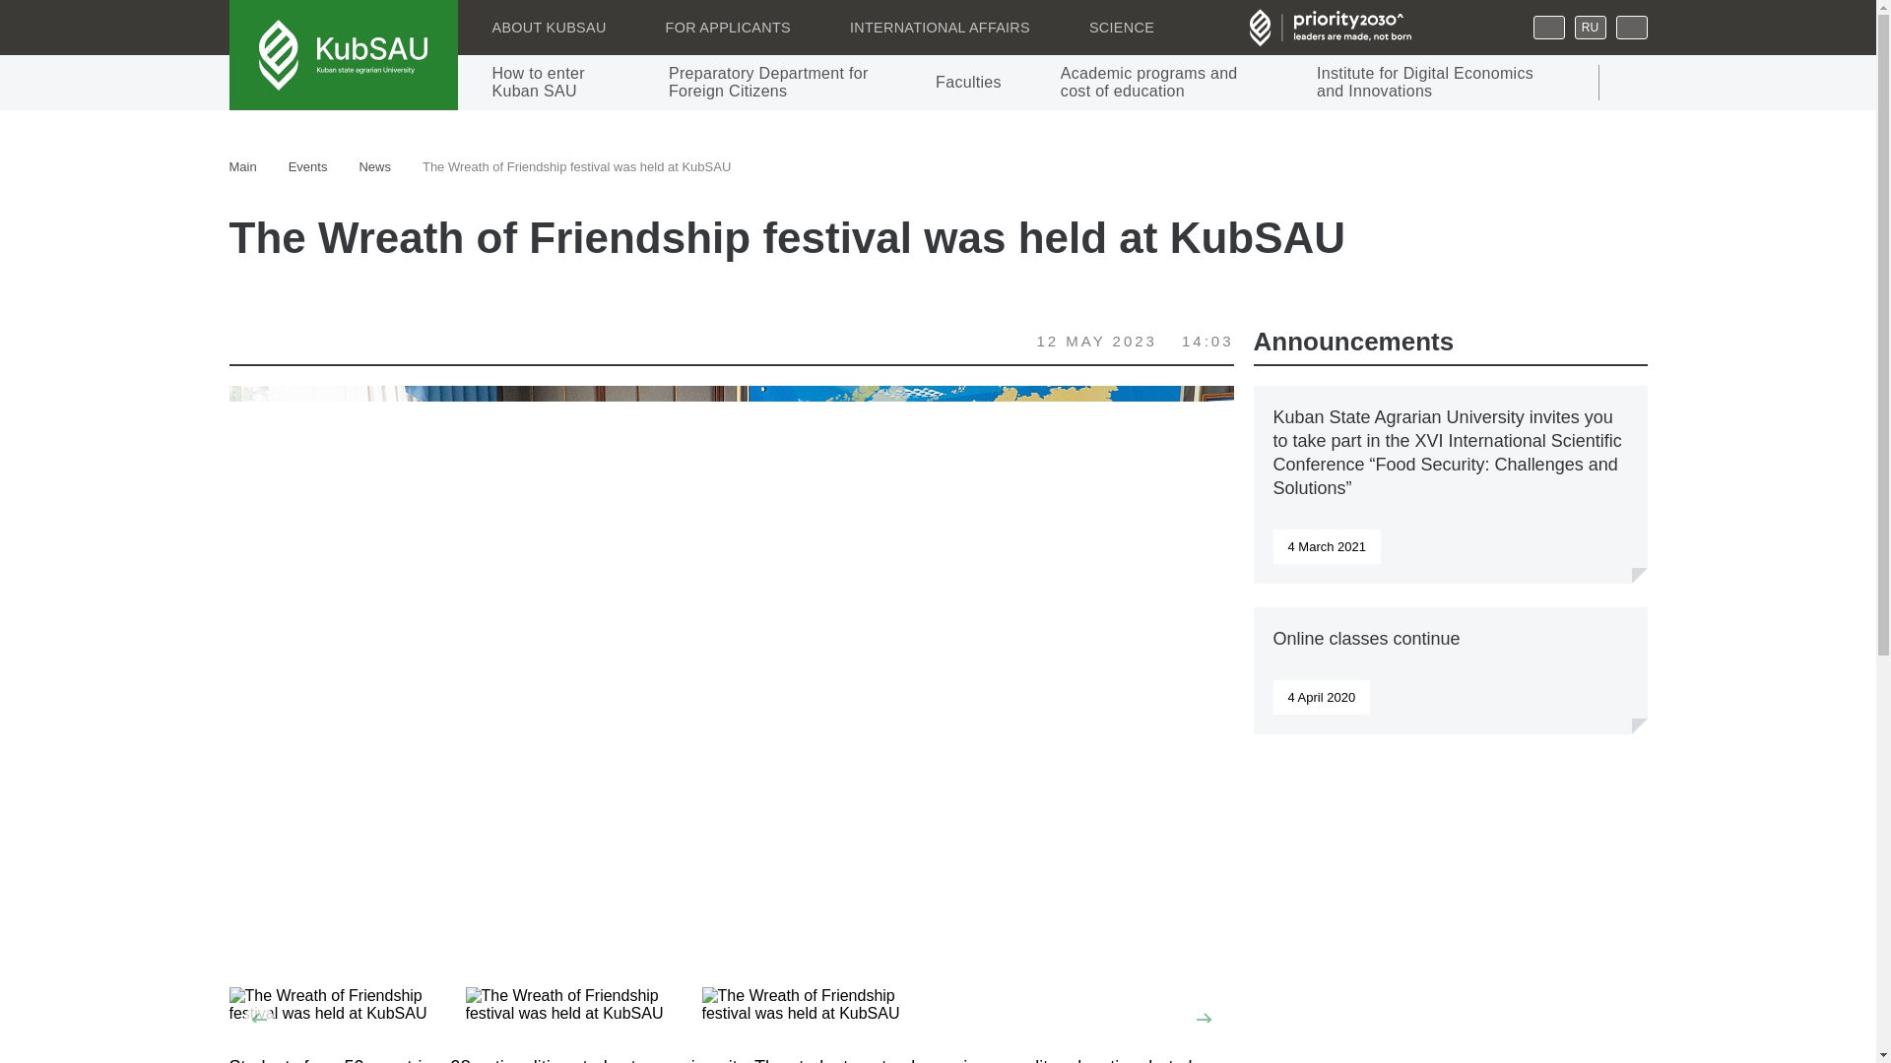 The width and height of the screenshot is (1891, 1063). I want to click on ABOUT KUBSAU, so click(548, 28).